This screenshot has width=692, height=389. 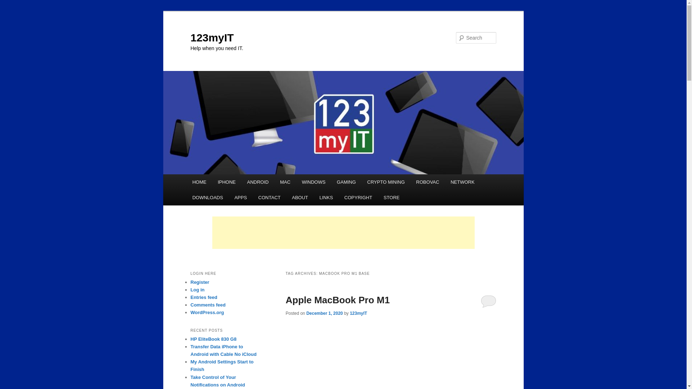 What do you see at coordinates (12, 4) in the screenshot?
I see `Search` at bounding box center [12, 4].